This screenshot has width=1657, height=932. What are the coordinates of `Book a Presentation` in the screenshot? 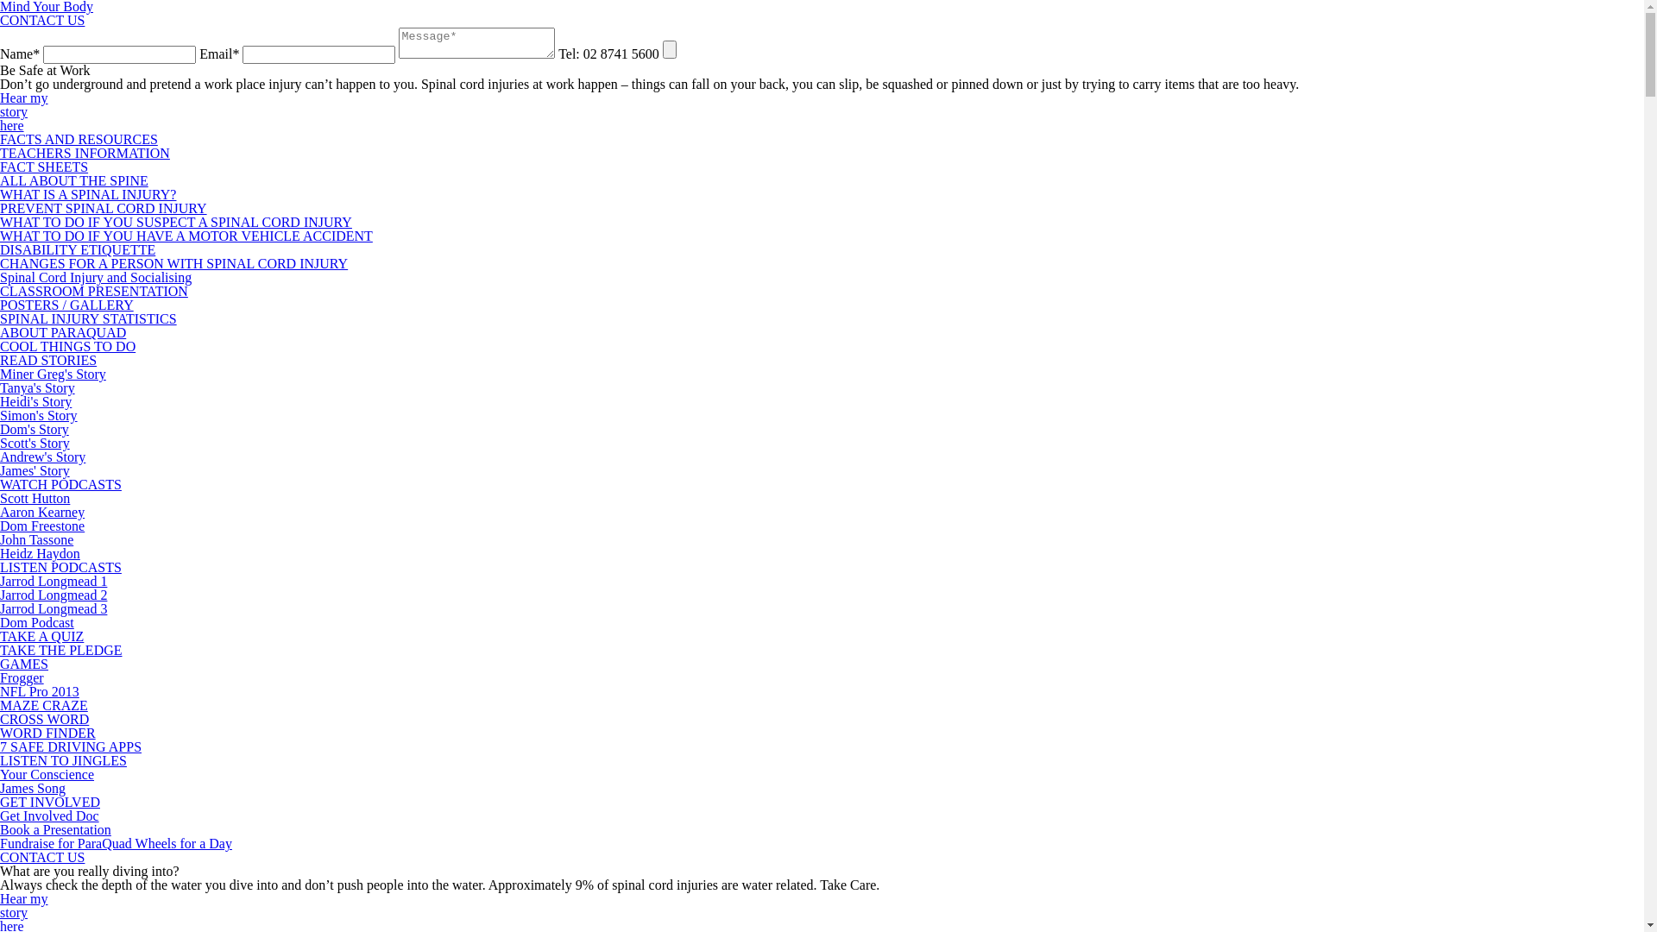 It's located at (55, 830).